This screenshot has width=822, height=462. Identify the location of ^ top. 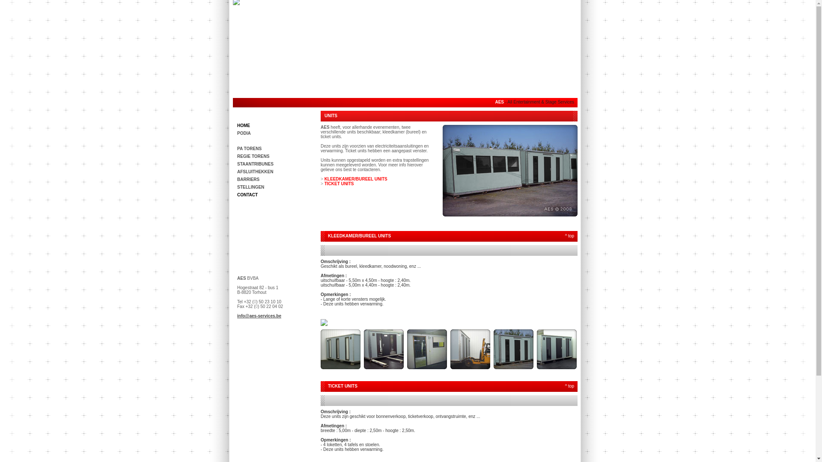
(569, 236).